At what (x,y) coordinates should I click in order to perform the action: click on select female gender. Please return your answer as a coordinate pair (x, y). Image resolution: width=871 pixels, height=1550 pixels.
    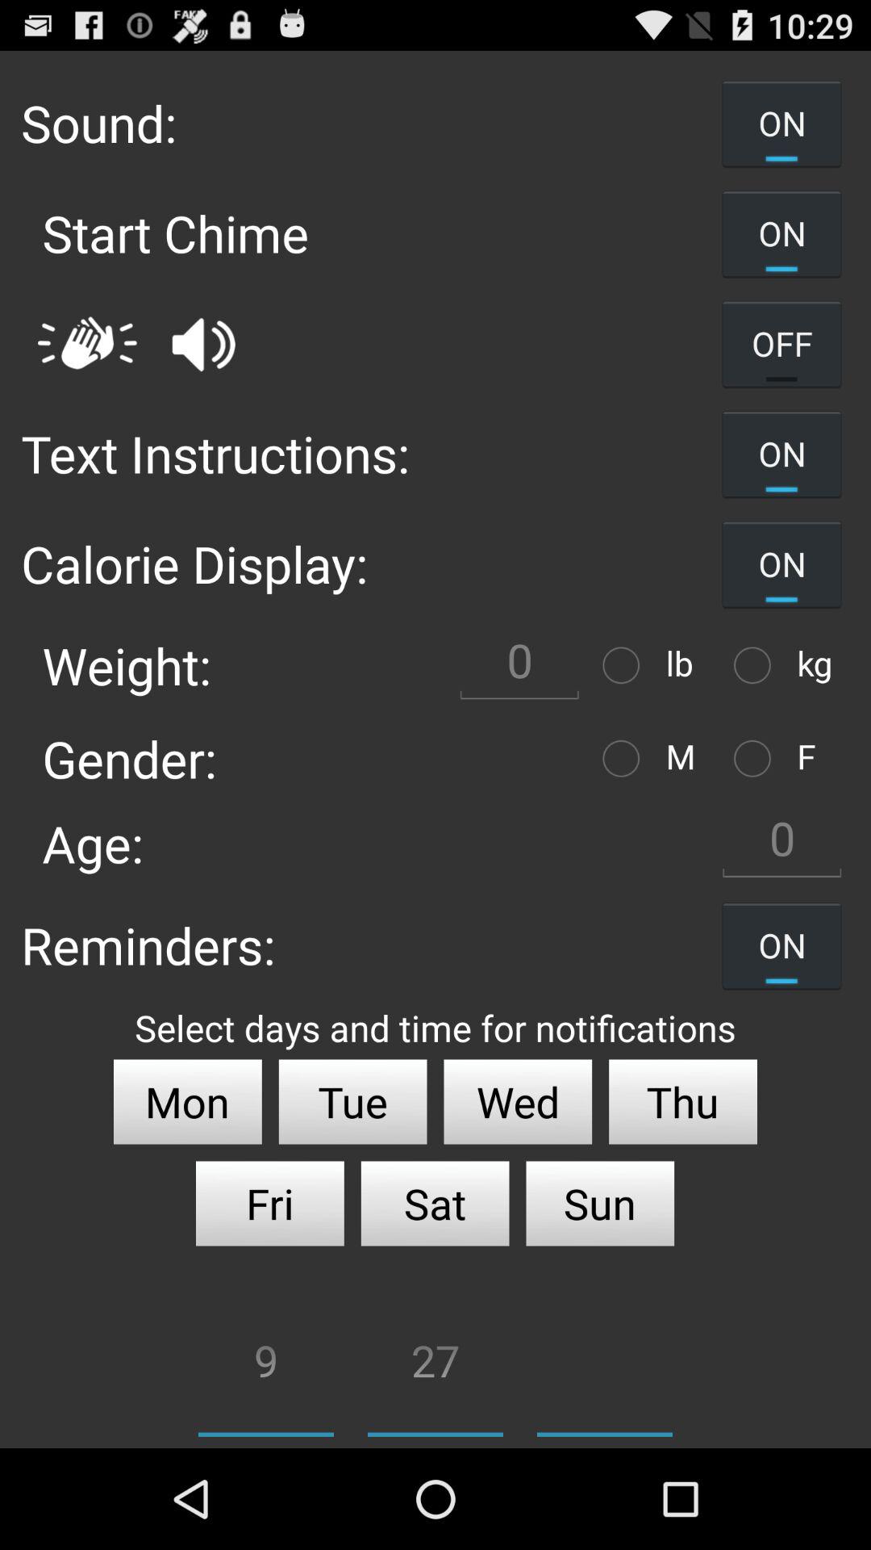
    Looking at the image, I should click on (756, 759).